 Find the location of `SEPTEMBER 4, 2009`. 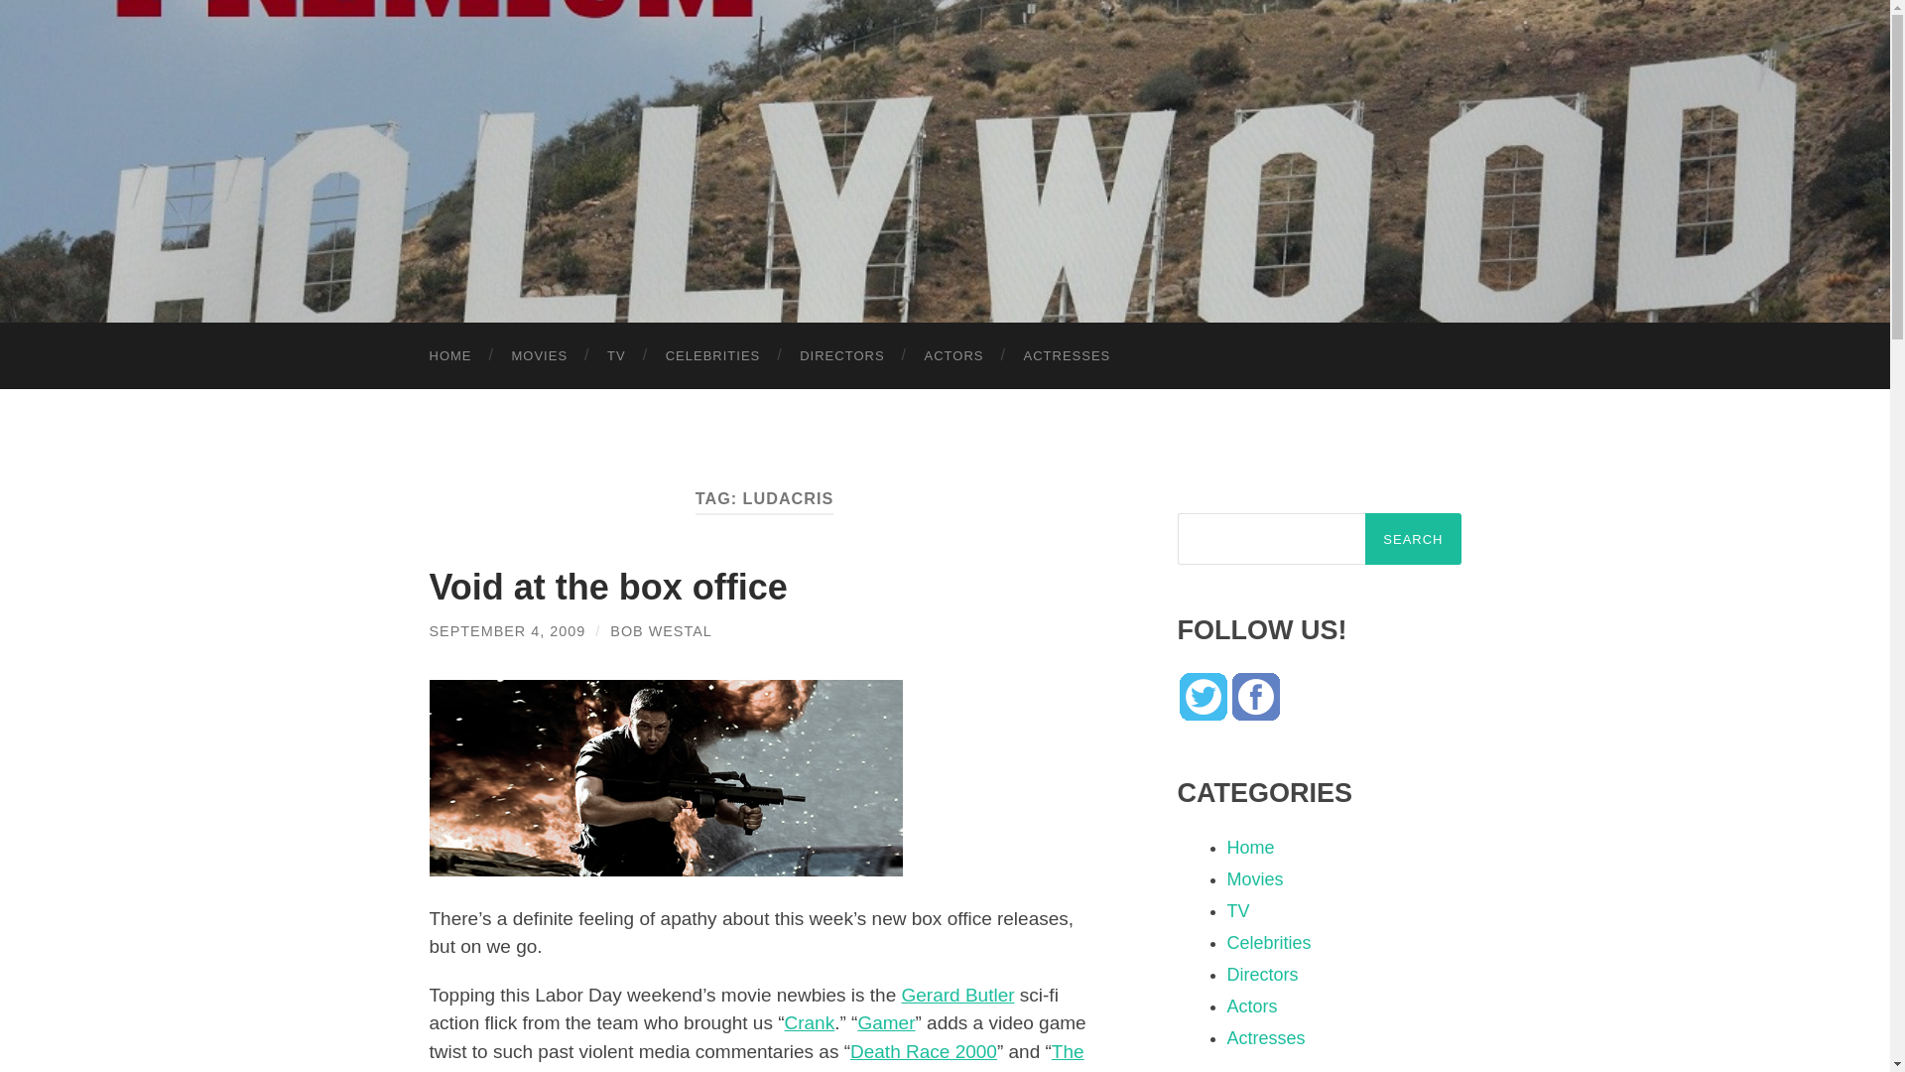

SEPTEMBER 4, 2009 is located at coordinates (506, 630).